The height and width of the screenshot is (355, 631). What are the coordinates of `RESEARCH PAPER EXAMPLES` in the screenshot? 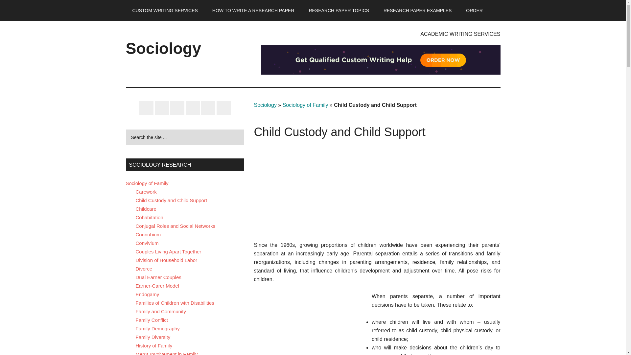 It's located at (417, 11).